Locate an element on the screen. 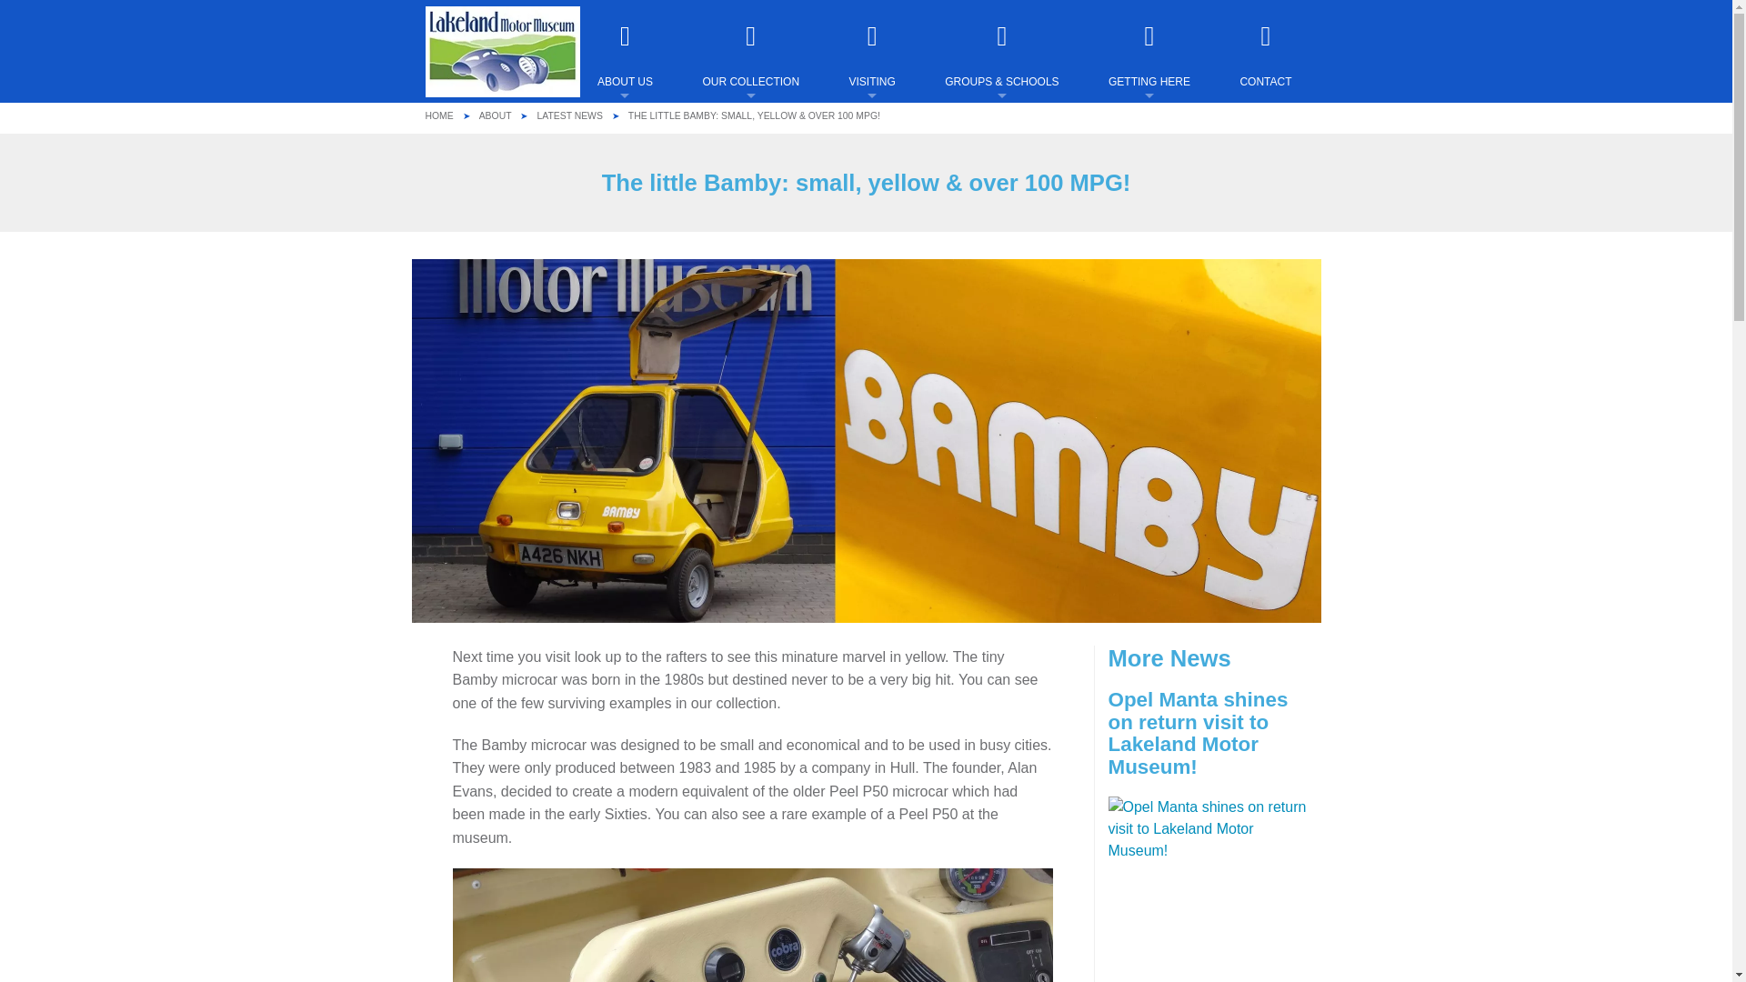 This screenshot has height=982, width=1746. WHY YOU SHOULD VISIT is located at coordinates (641, 129).